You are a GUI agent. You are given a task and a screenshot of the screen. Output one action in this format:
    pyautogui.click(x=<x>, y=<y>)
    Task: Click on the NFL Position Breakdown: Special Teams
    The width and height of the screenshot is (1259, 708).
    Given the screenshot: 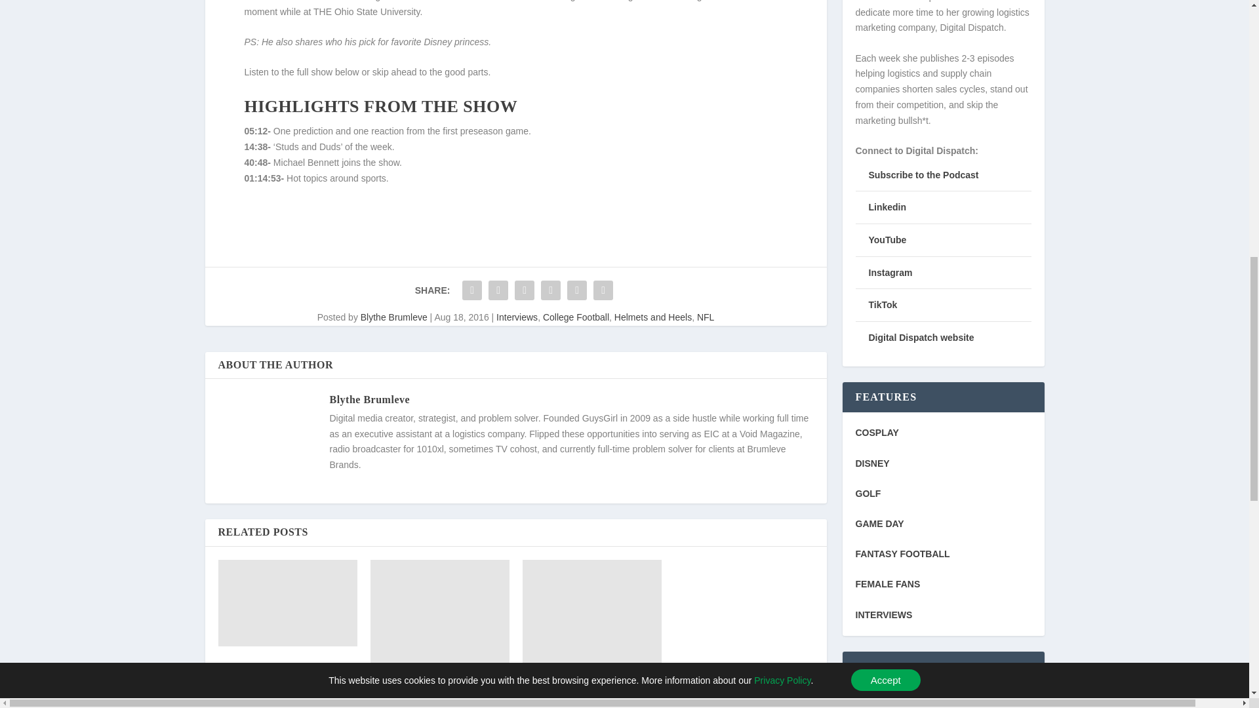 What is the action you would take?
    pyautogui.click(x=273, y=674)
    